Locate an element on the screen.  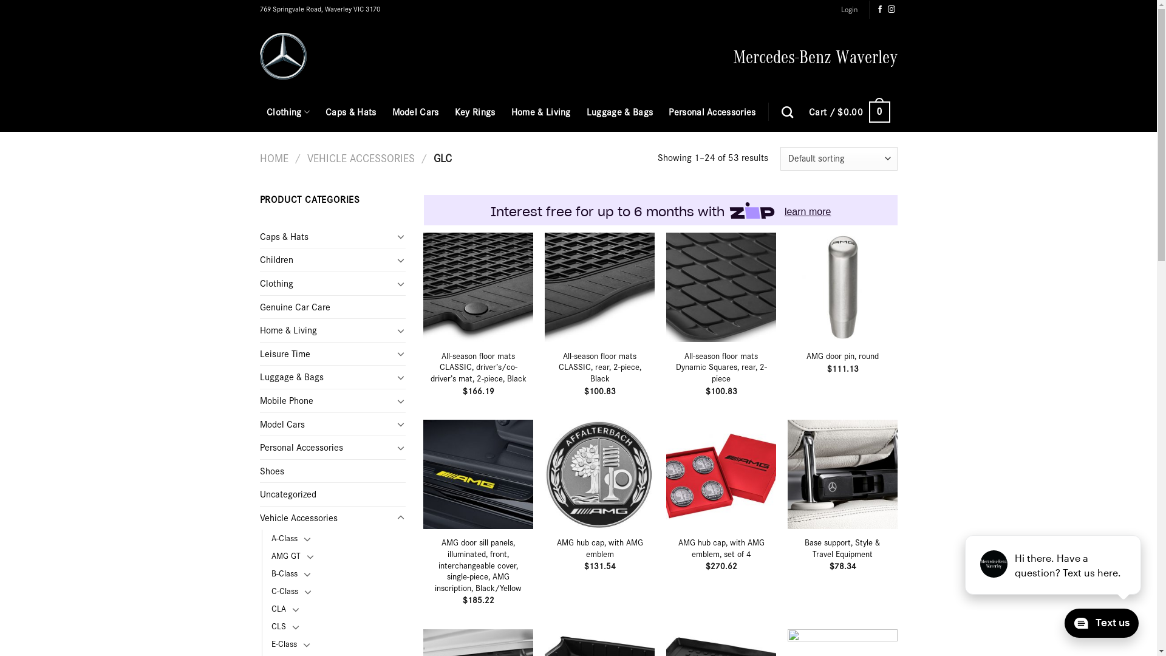
AMG GT is located at coordinates (285, 556).